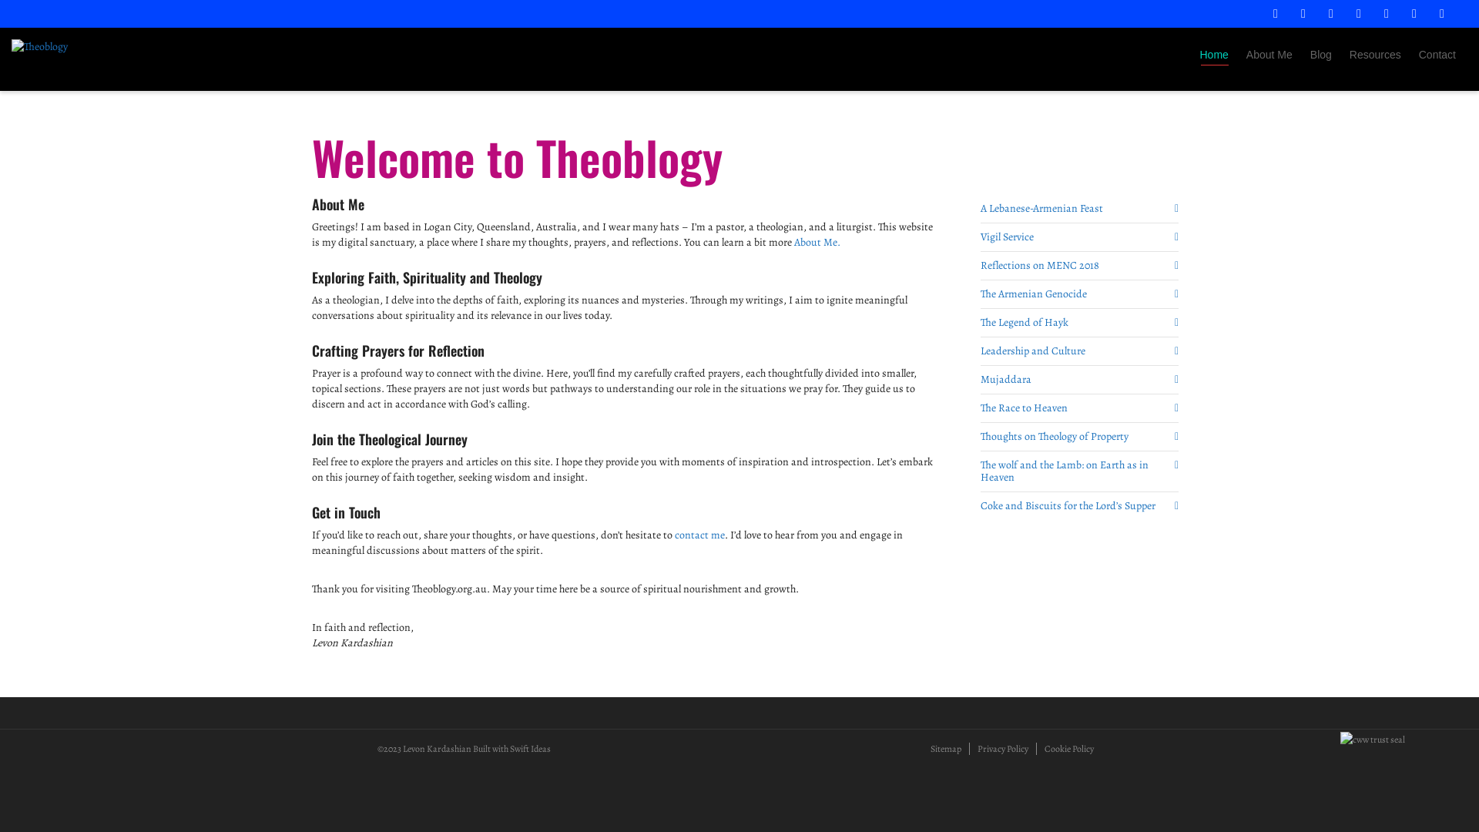  I want to click on A Lebanese-Armenian Feast, so click(1079, 209).